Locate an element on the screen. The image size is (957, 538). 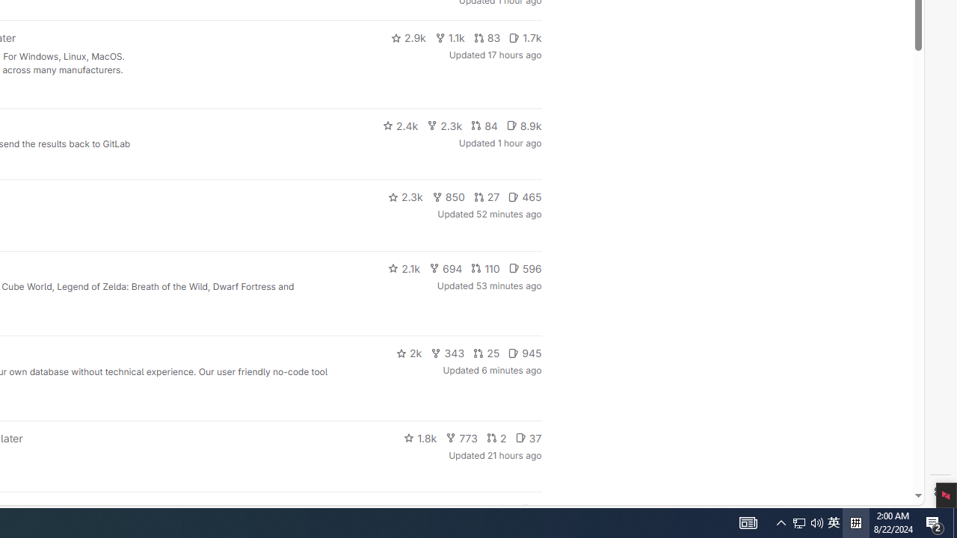
1.4k is located at coordinates (428, 510).